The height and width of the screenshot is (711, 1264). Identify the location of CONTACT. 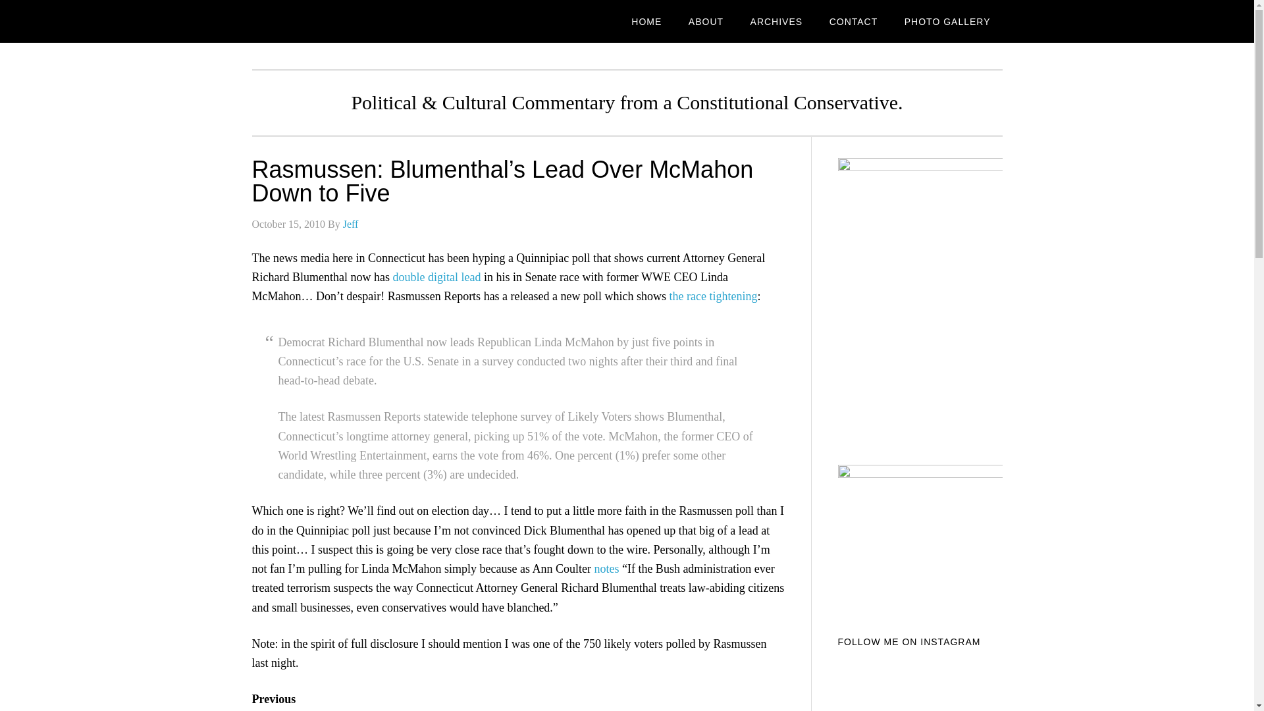
(853, 21).